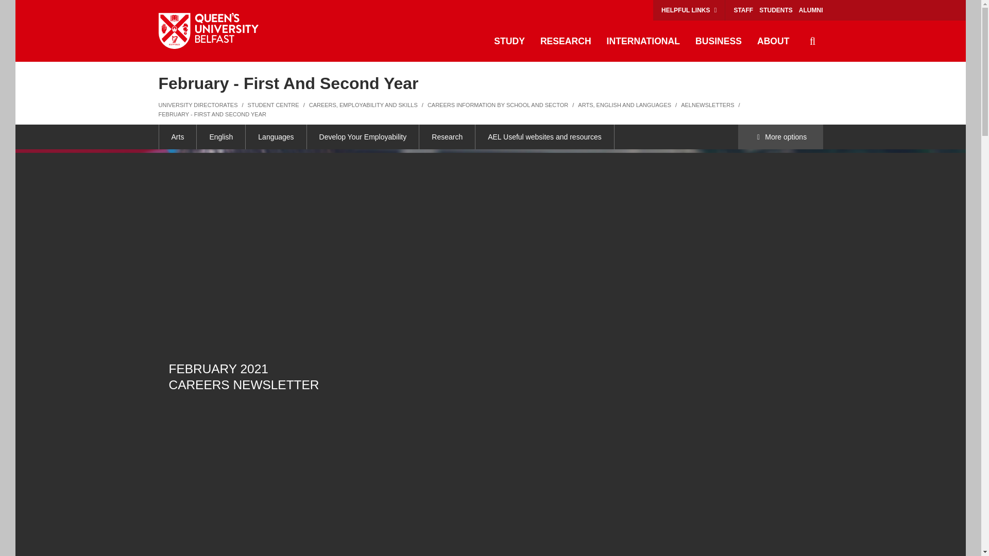 The height and width of the screenshot is (556, 989). Describe the element at coordinates (689, 10) in the screenshot. I see `HELPFUL LINKS` at that location.